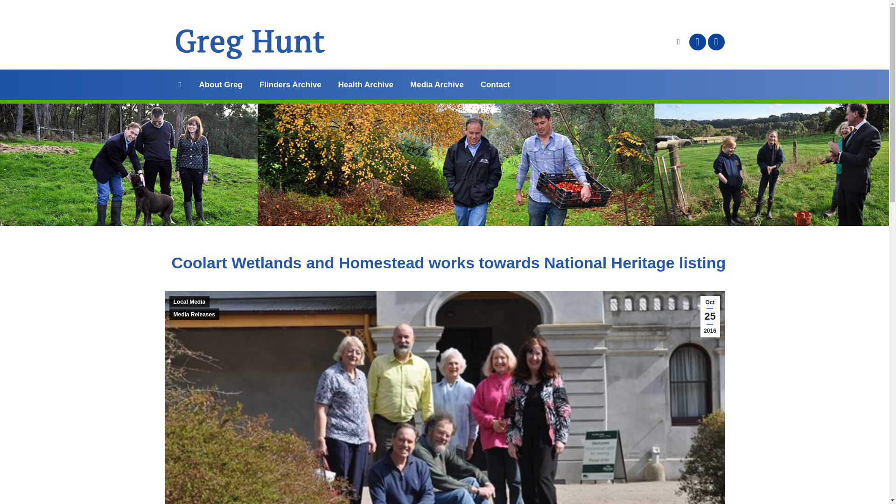  Describe the element at coordinates (221, 84) in the screenshot. I see `About Greg` at that location.